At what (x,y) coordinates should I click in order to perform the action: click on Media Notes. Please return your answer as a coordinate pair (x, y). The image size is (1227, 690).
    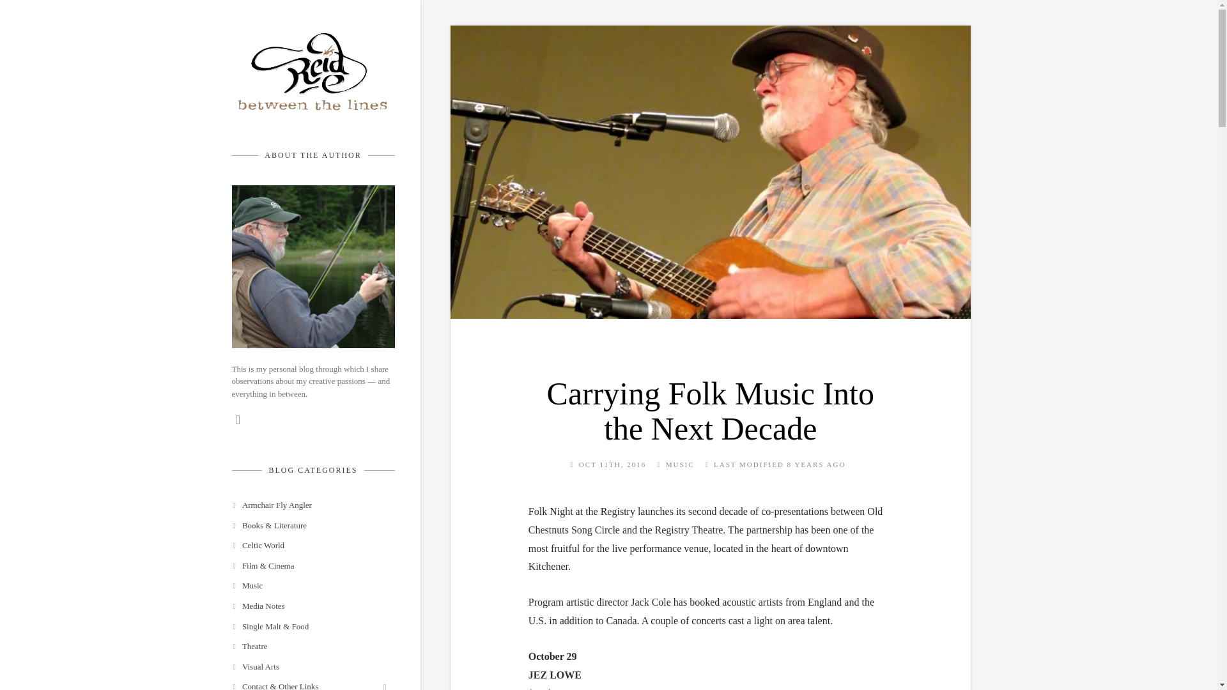
    Looking at the image, I should click on (300, 611).